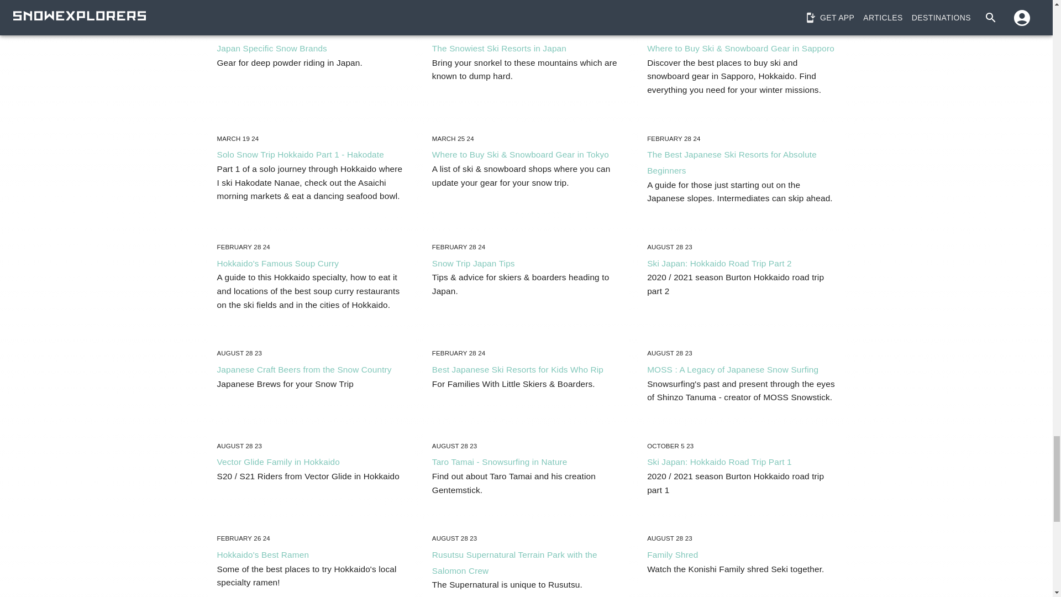 This screenshot has height=597, width=1061. What do you see at coordinates (271, 48) in the screenshot?
I see `Japan Specific Snow Brands` at bounding box center [271, 48].